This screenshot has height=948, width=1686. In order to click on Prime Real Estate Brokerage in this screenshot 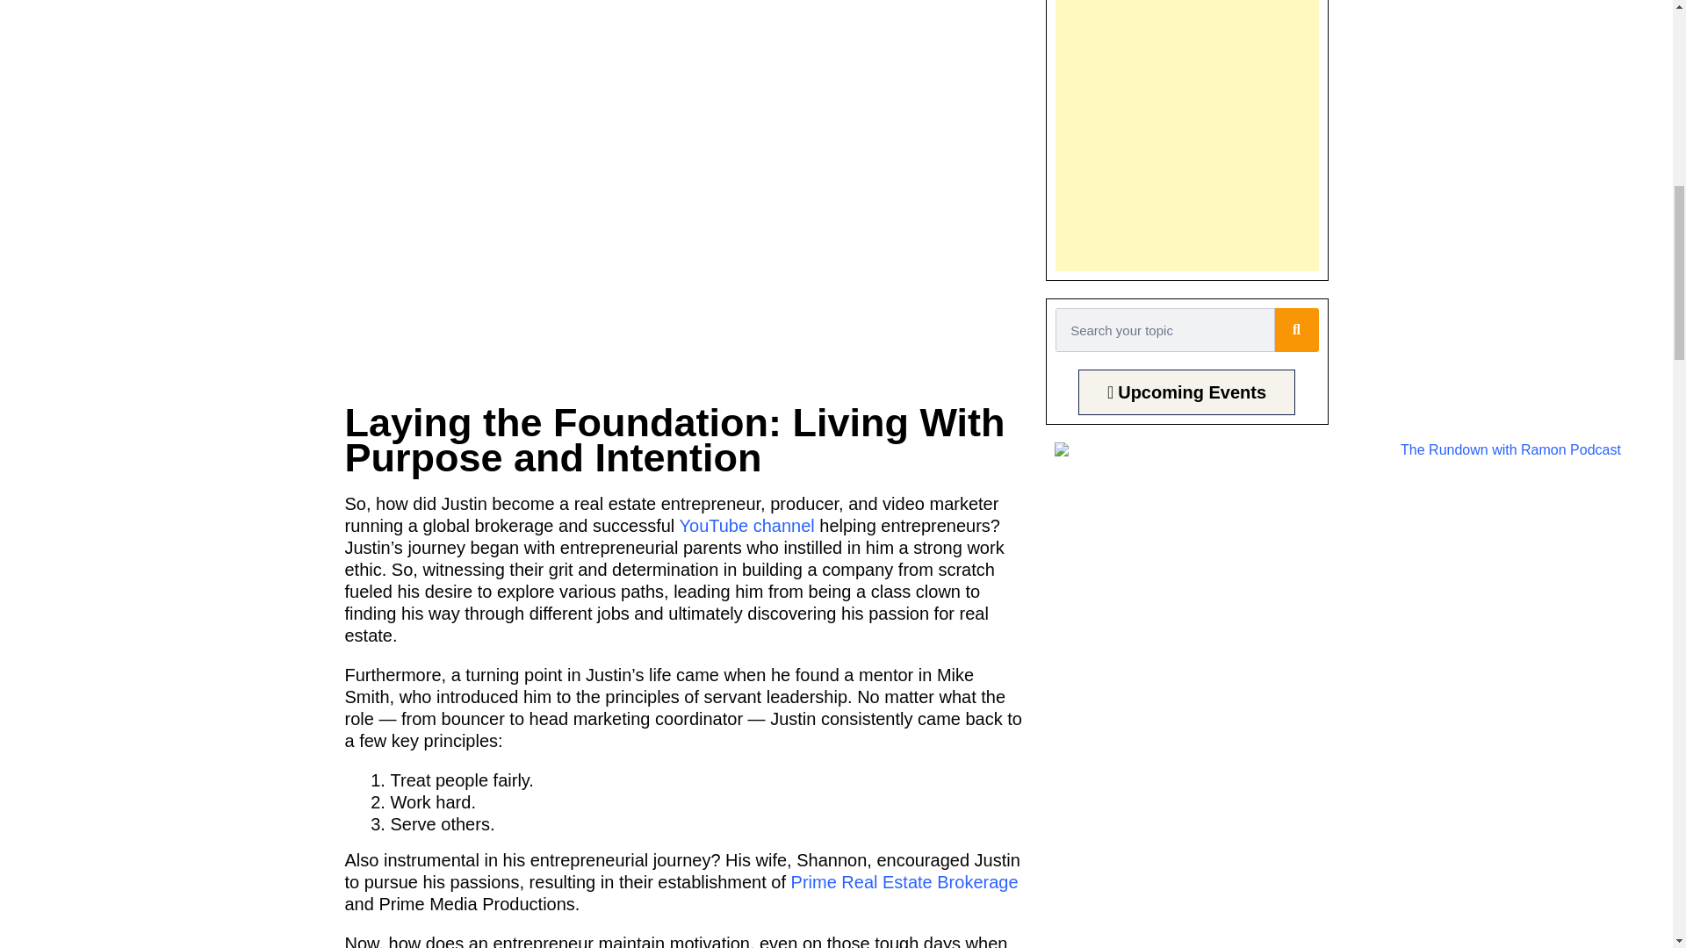, I will do `click(904, 881)`.